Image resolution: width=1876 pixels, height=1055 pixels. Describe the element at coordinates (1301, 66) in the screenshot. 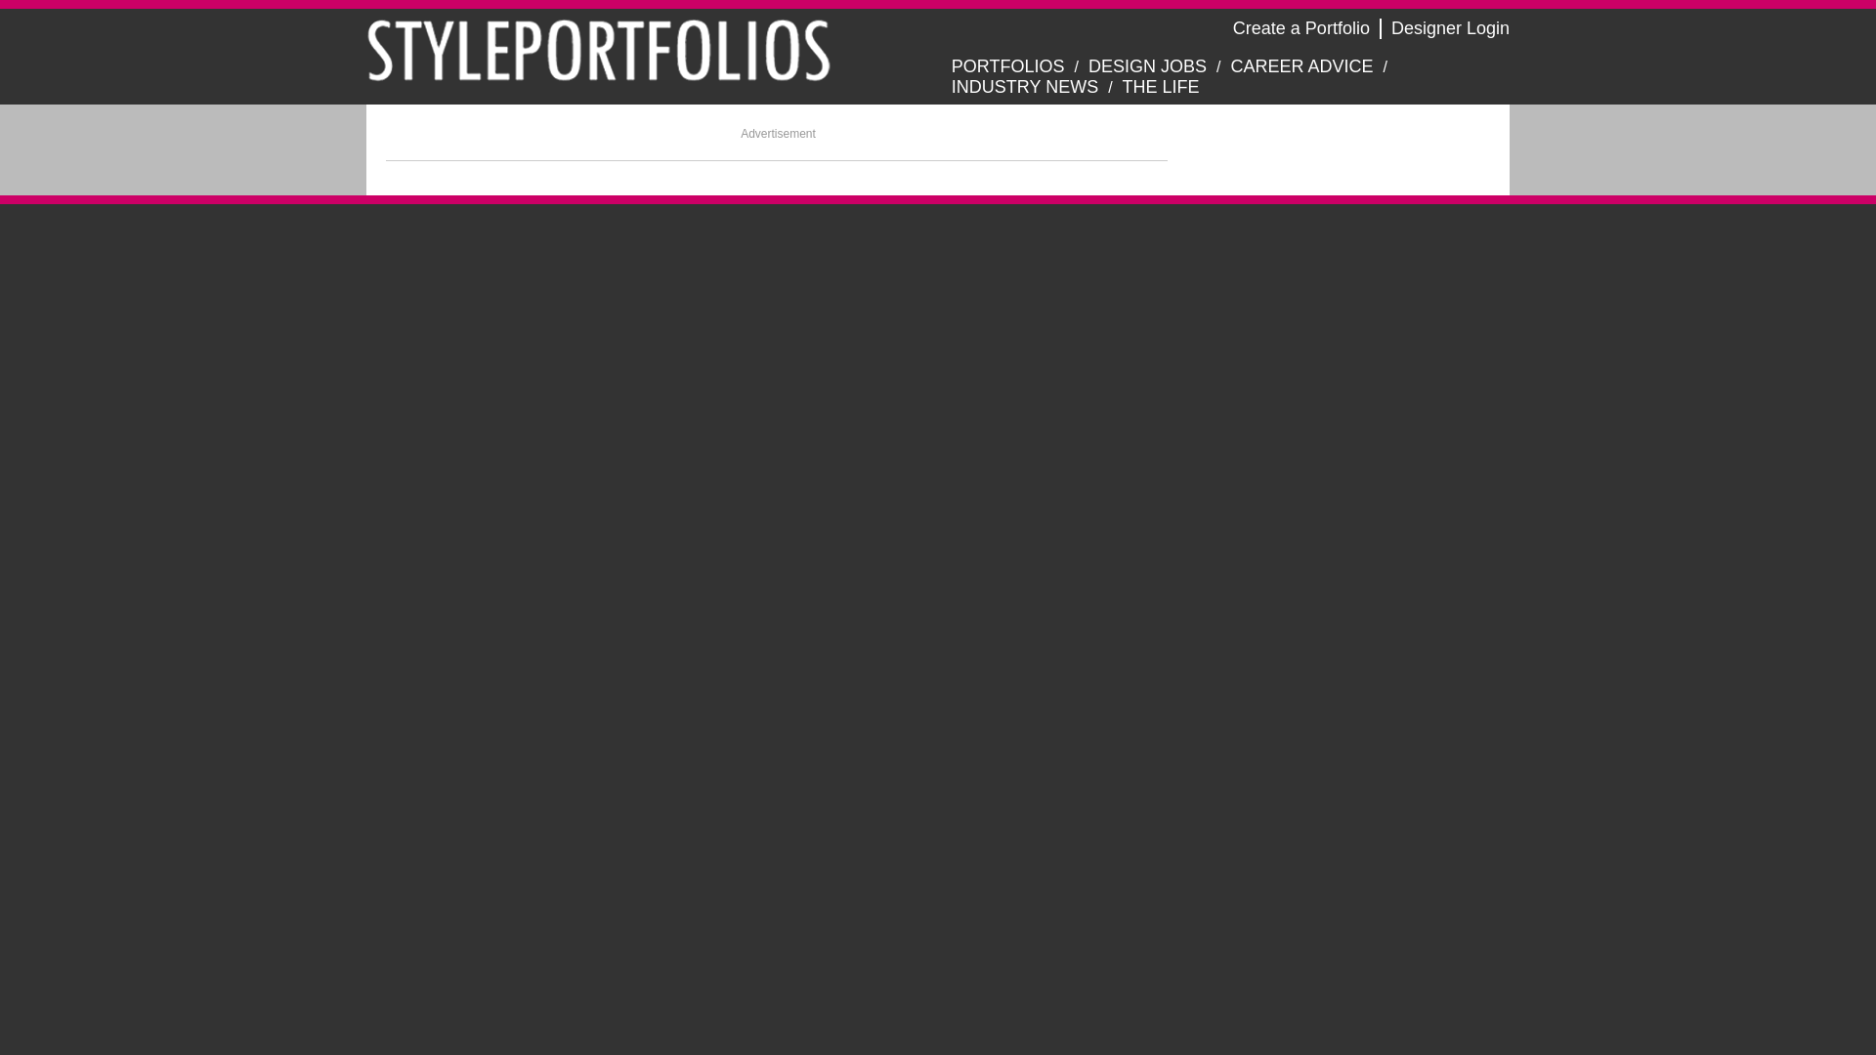

I see `CAREER ADVICE` at that location.